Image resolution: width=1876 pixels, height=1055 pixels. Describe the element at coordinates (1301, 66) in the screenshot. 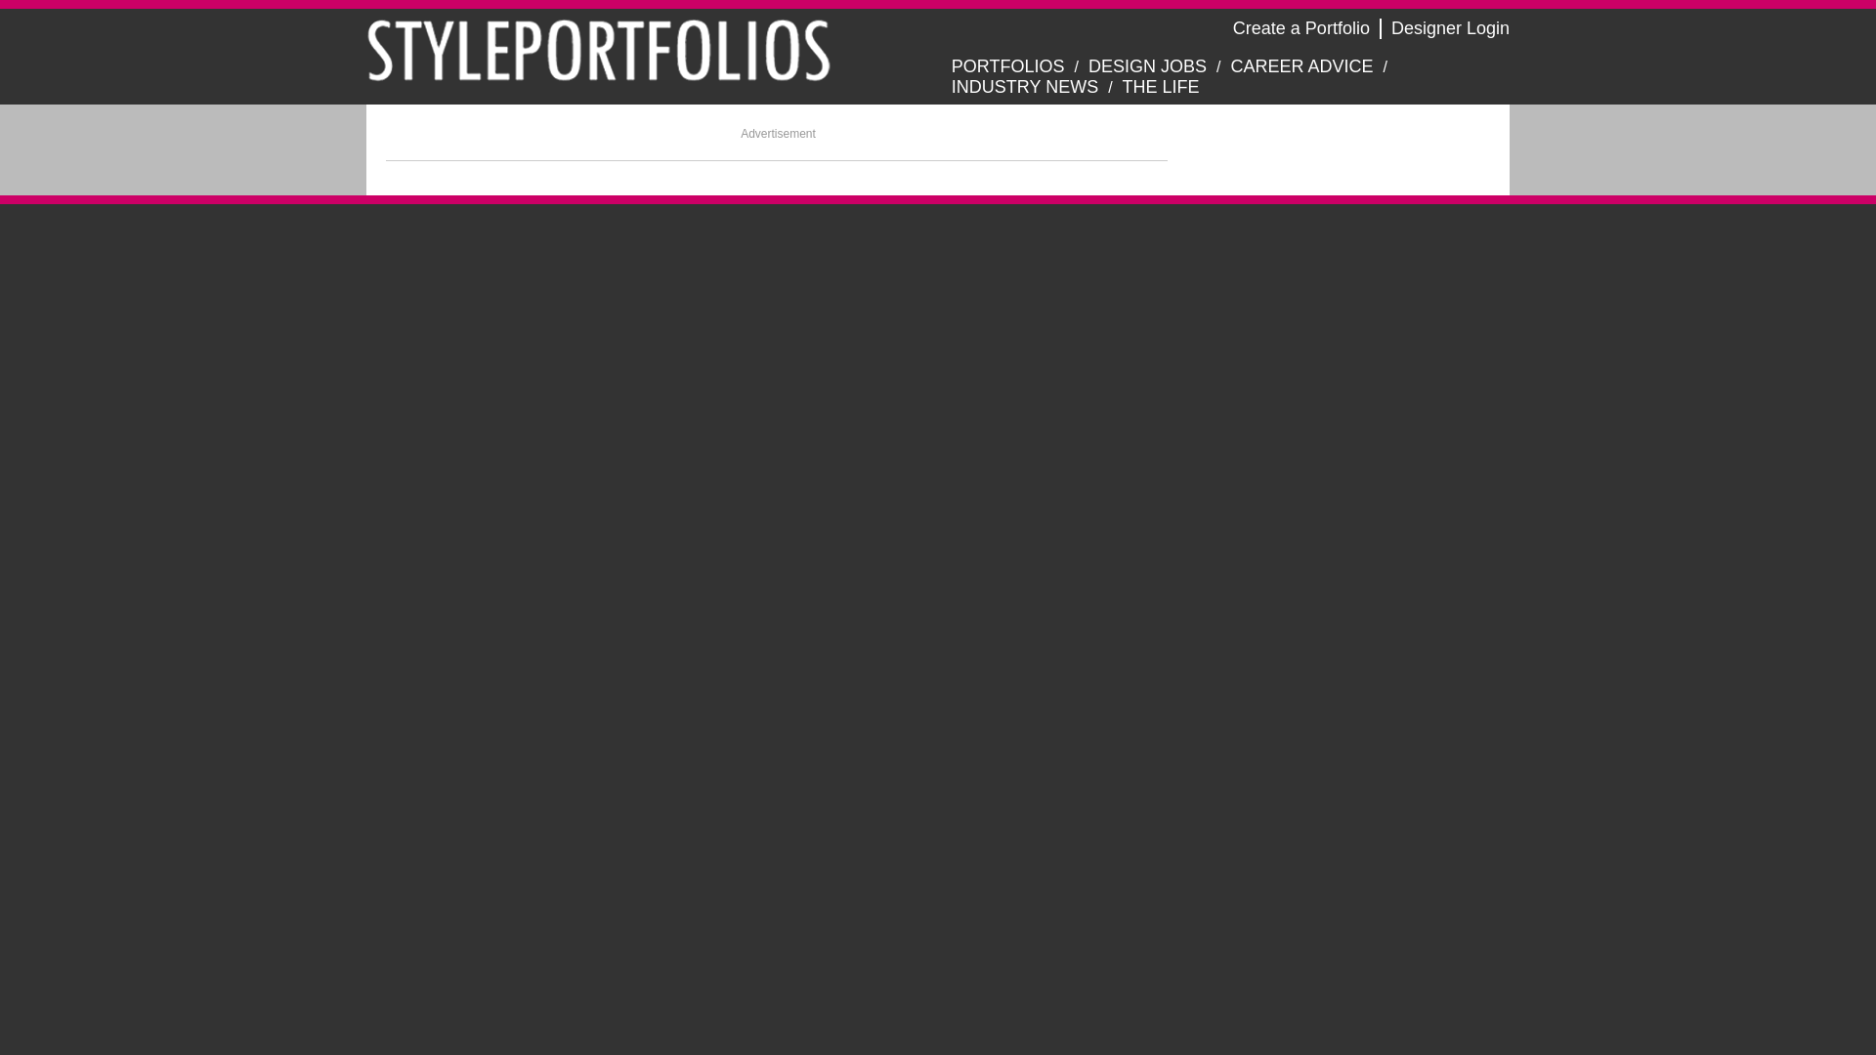

I see `CAREER ADVICE` at that location.